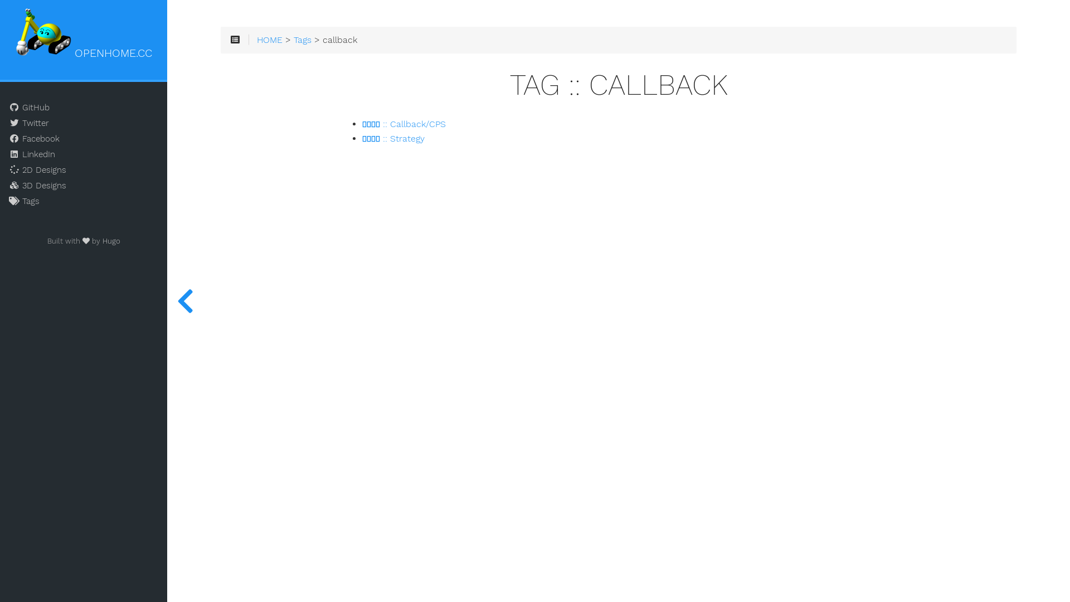  What do you see at coordinates (84, 170) in the screenshot?
I see `2D Designs` at bounding box center [84, 170].